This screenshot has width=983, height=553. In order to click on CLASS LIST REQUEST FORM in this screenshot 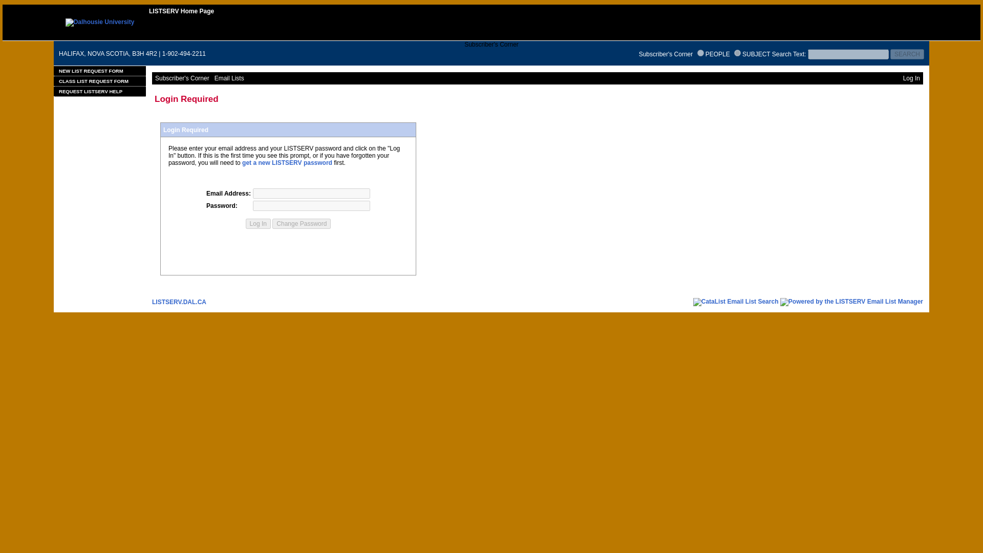, I will do `click(99, 81)`.